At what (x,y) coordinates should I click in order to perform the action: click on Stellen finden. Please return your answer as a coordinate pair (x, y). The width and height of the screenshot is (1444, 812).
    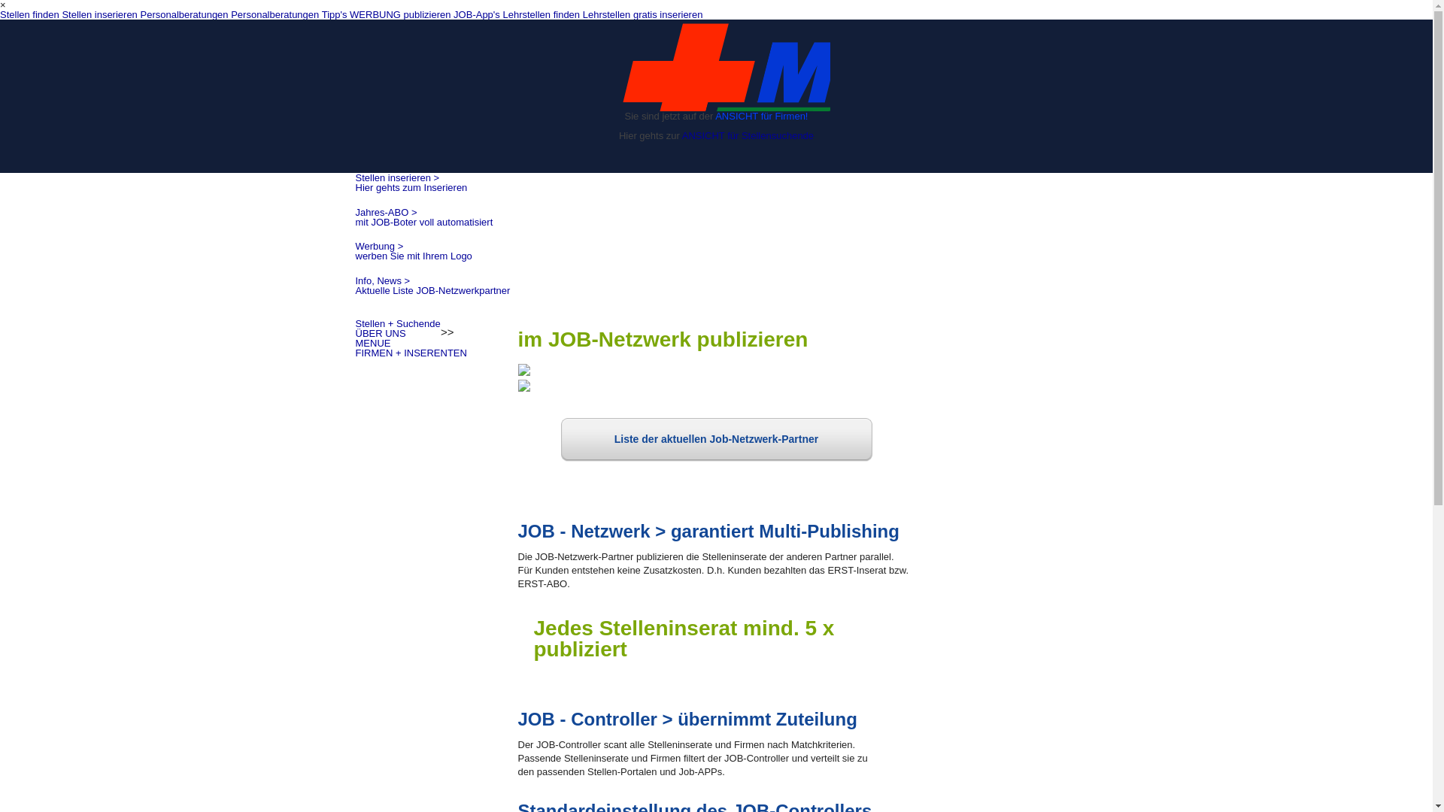
    Looking at the image, I should click on (30, 15).